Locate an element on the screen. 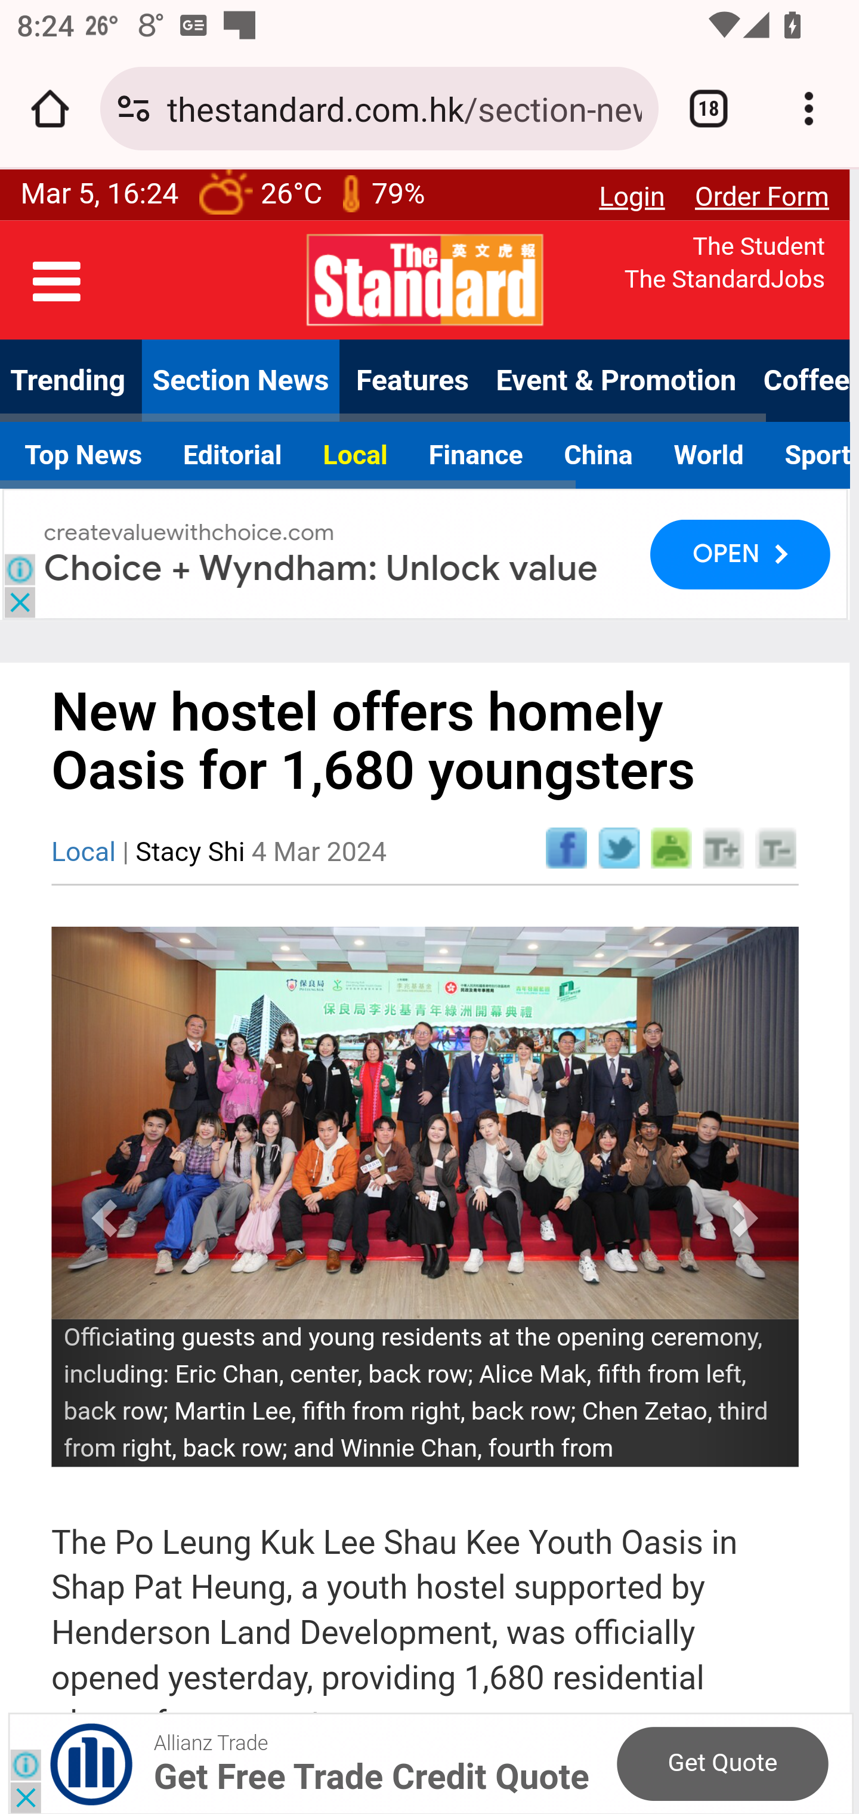 Image resolution: width=859 pixels, height=1814 pixels. Local is located at coordinates (82, 852).